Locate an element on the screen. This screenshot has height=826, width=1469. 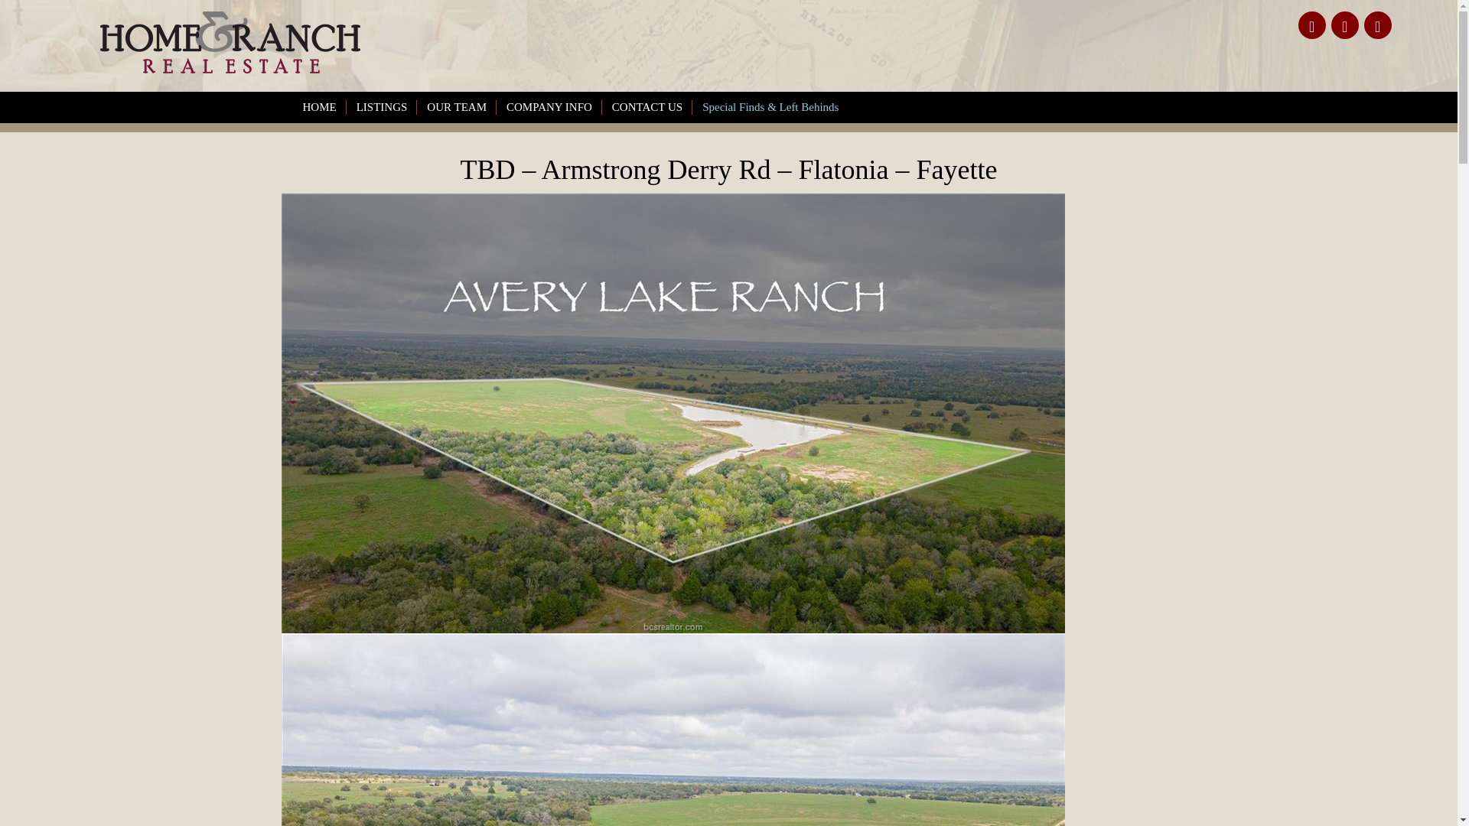
OUR TEAM is located at coordinates (456, 107).